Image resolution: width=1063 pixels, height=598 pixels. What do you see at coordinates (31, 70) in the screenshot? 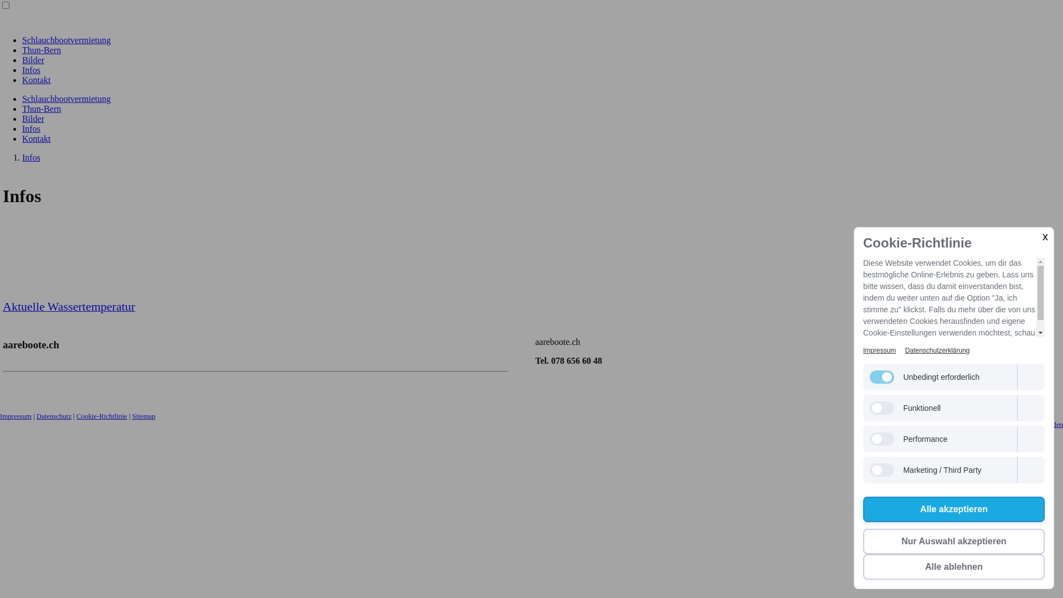
I see `Infos` at bounding box center [31, 70].